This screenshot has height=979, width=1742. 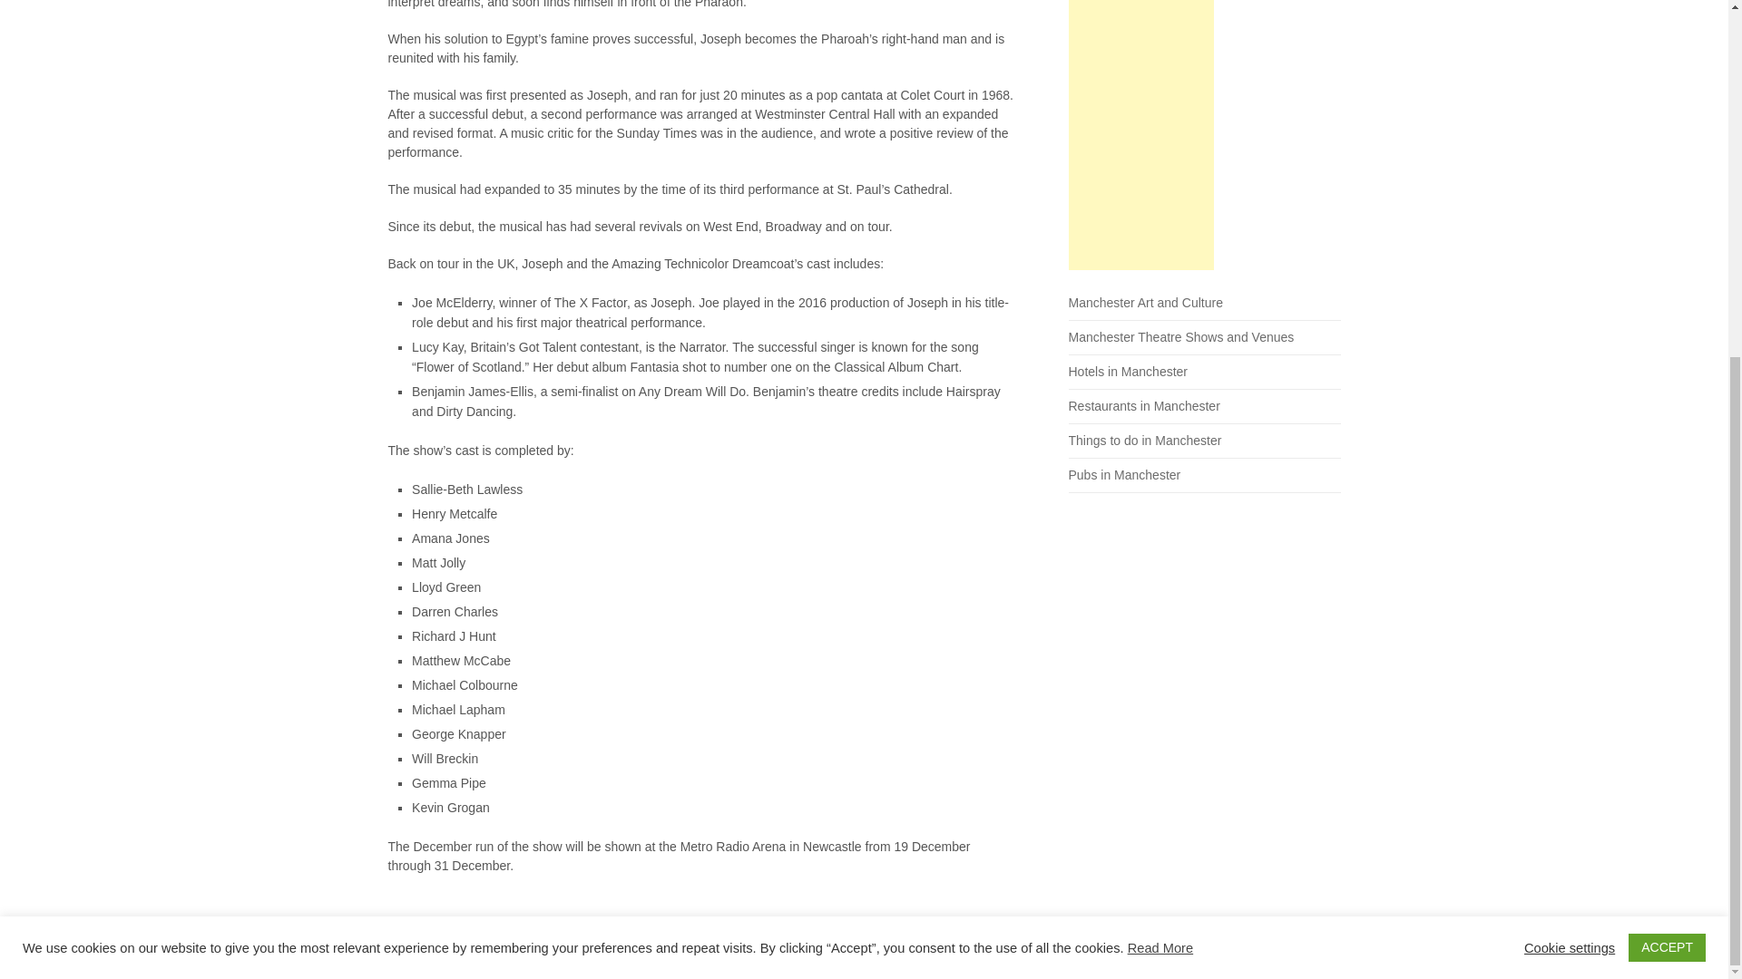 What do you see at coordinates (1145, 303) in the screenshot?
I see `Manchester Art and Culture` at bounding box center [1145, 303].